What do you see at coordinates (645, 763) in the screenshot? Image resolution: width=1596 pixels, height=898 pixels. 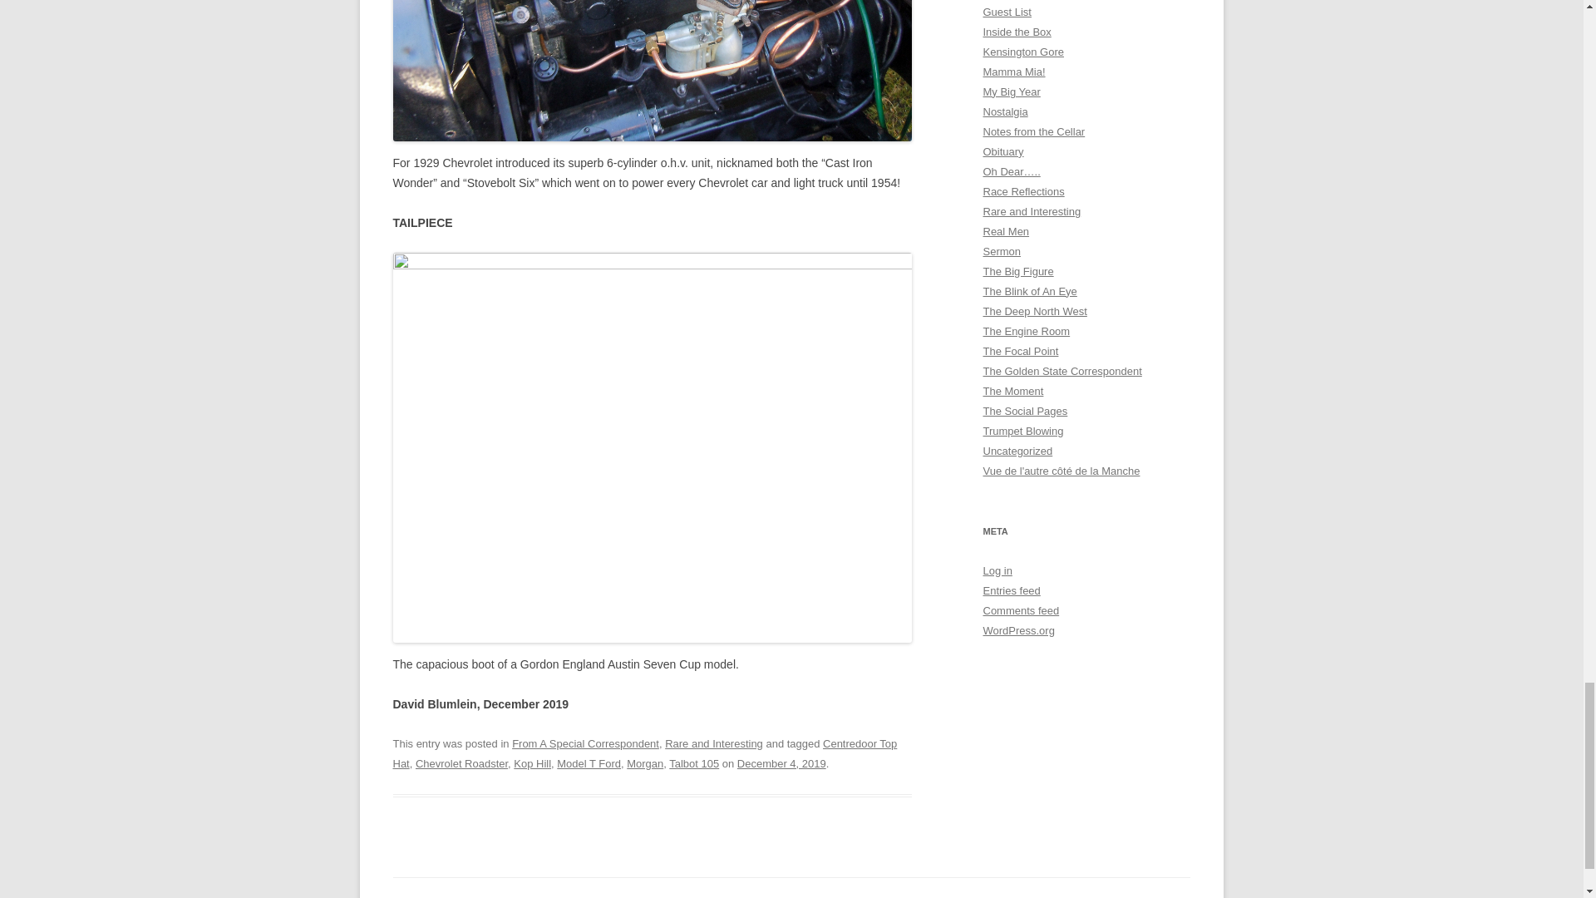 I see `Morgan` at bounding box center [645, 763].